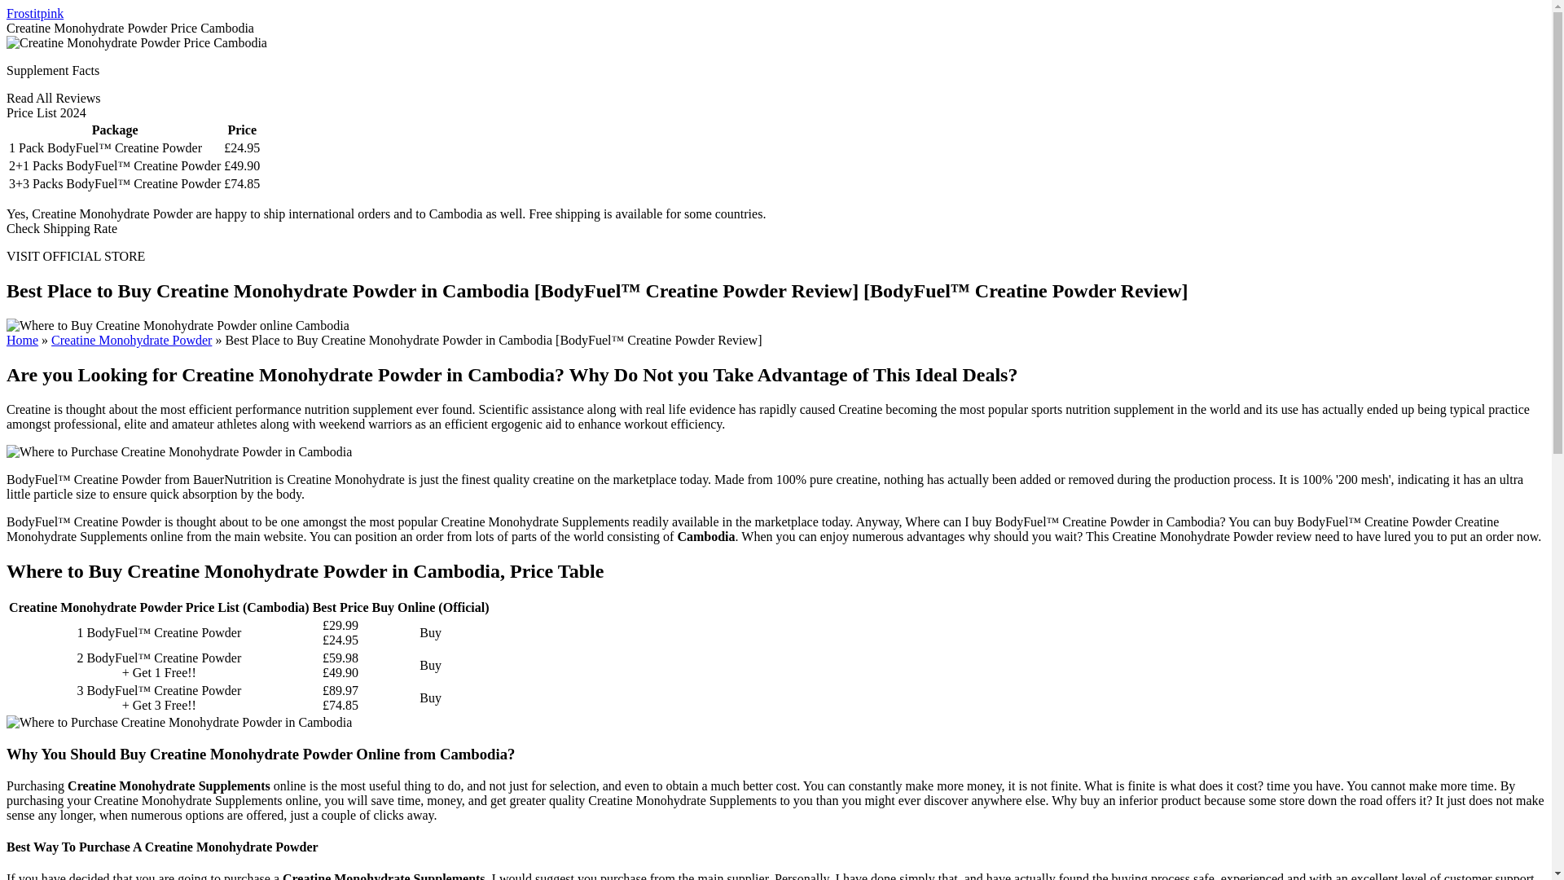 The image size is (1564, 880). What do you see at coordinates (131, 340) in the screenshot?
I see `Creatine Monohydrate Powder` at bounding box center [131, 340].